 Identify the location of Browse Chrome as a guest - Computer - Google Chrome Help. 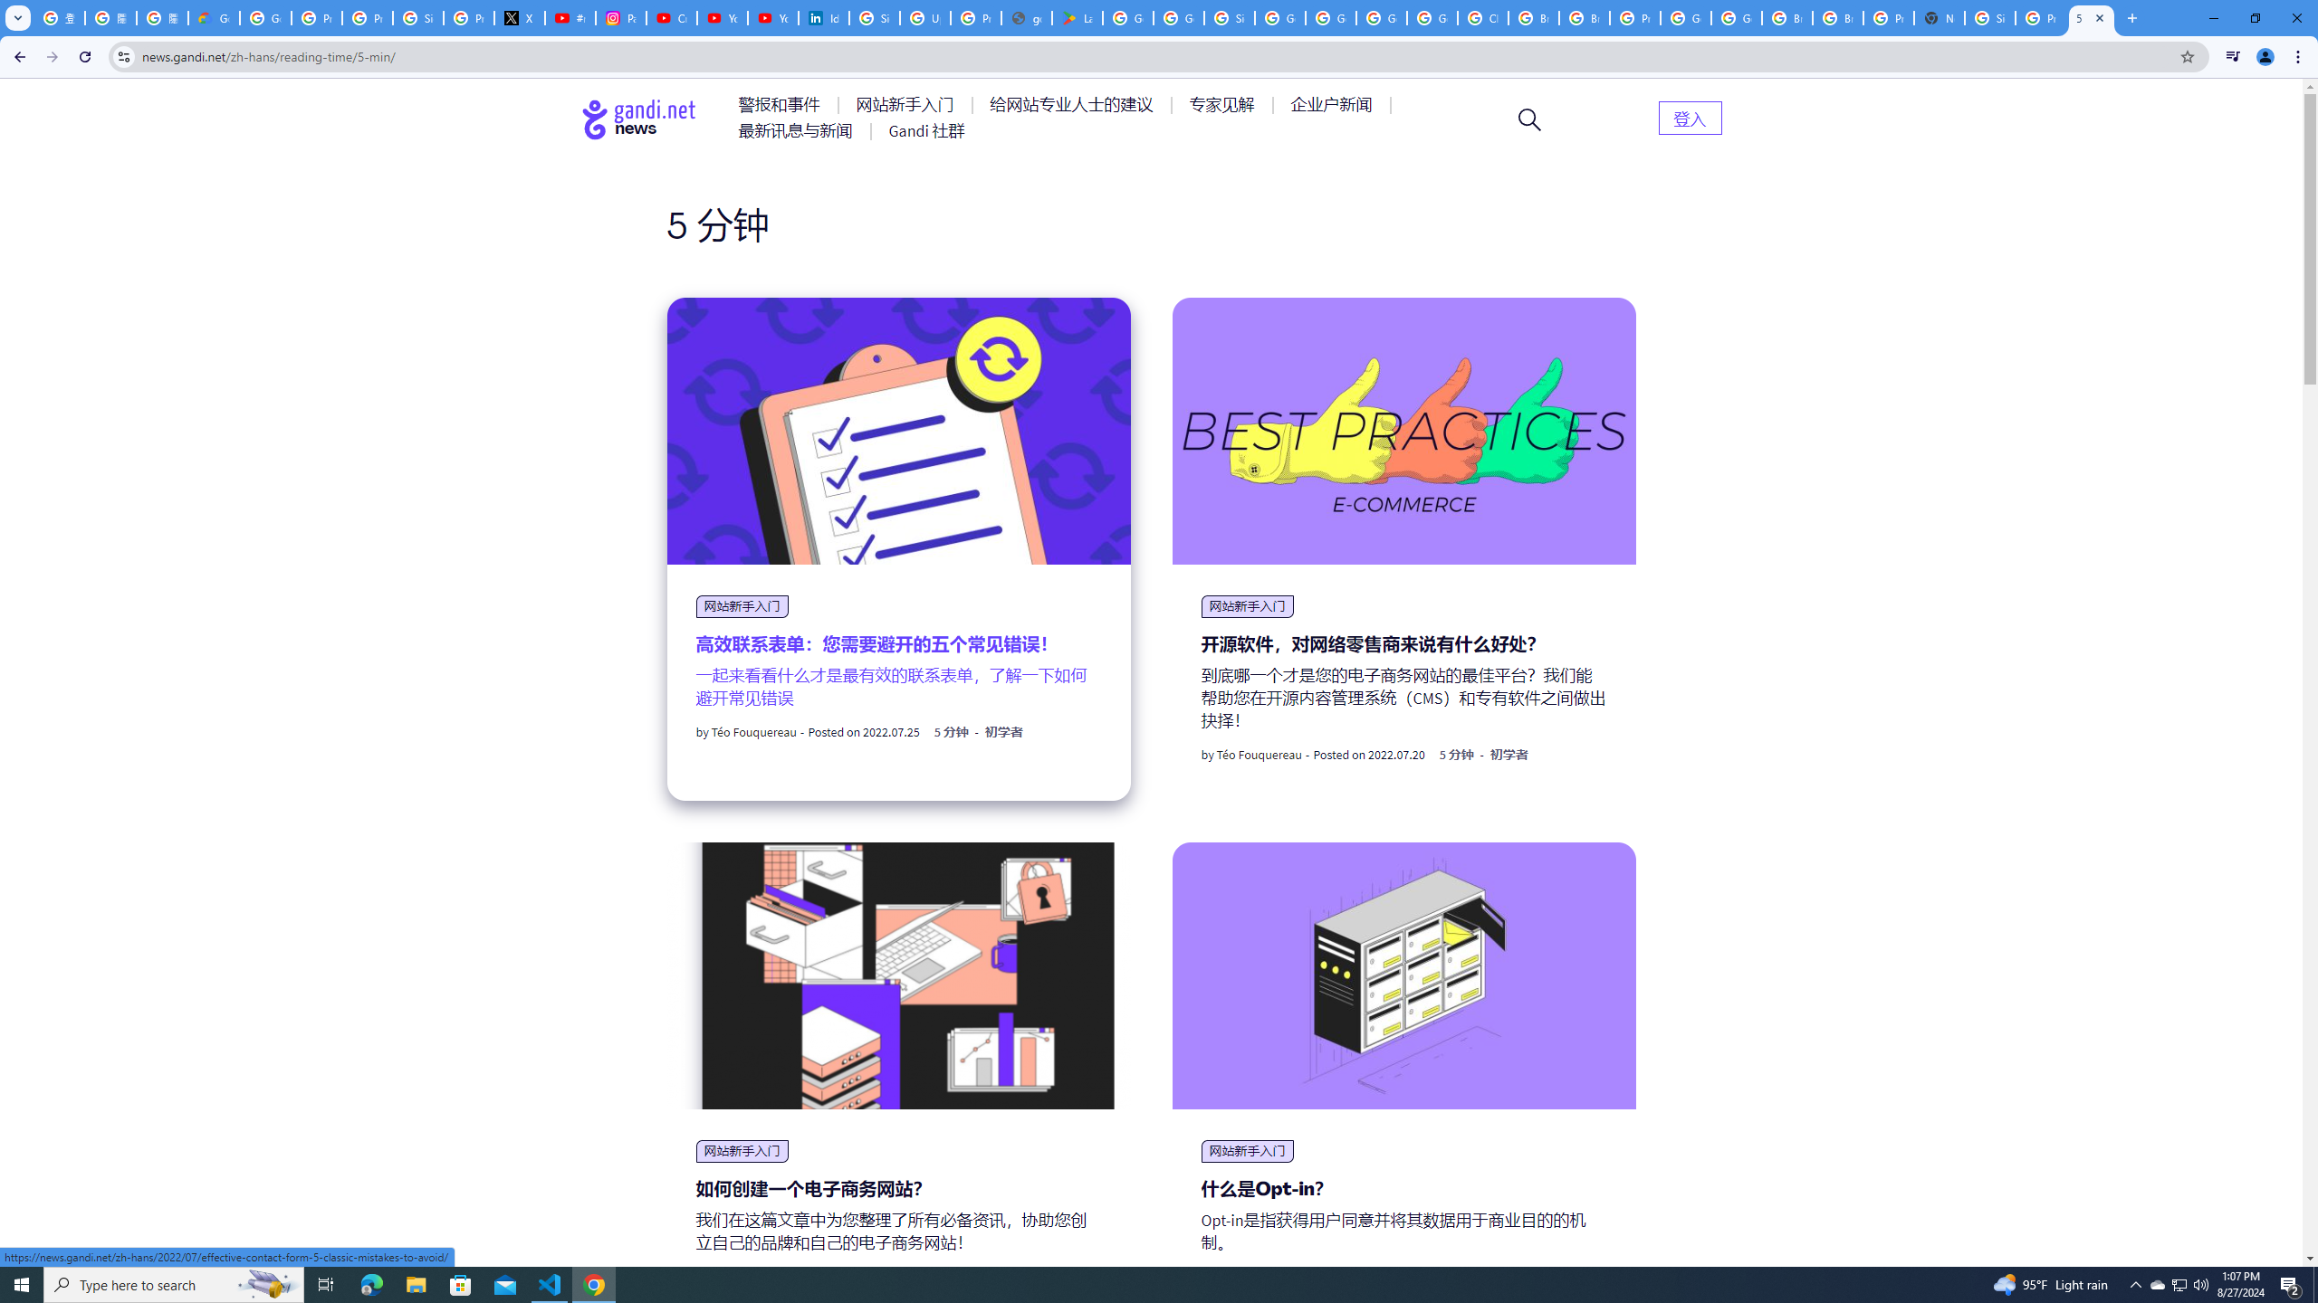
(1584, 18).